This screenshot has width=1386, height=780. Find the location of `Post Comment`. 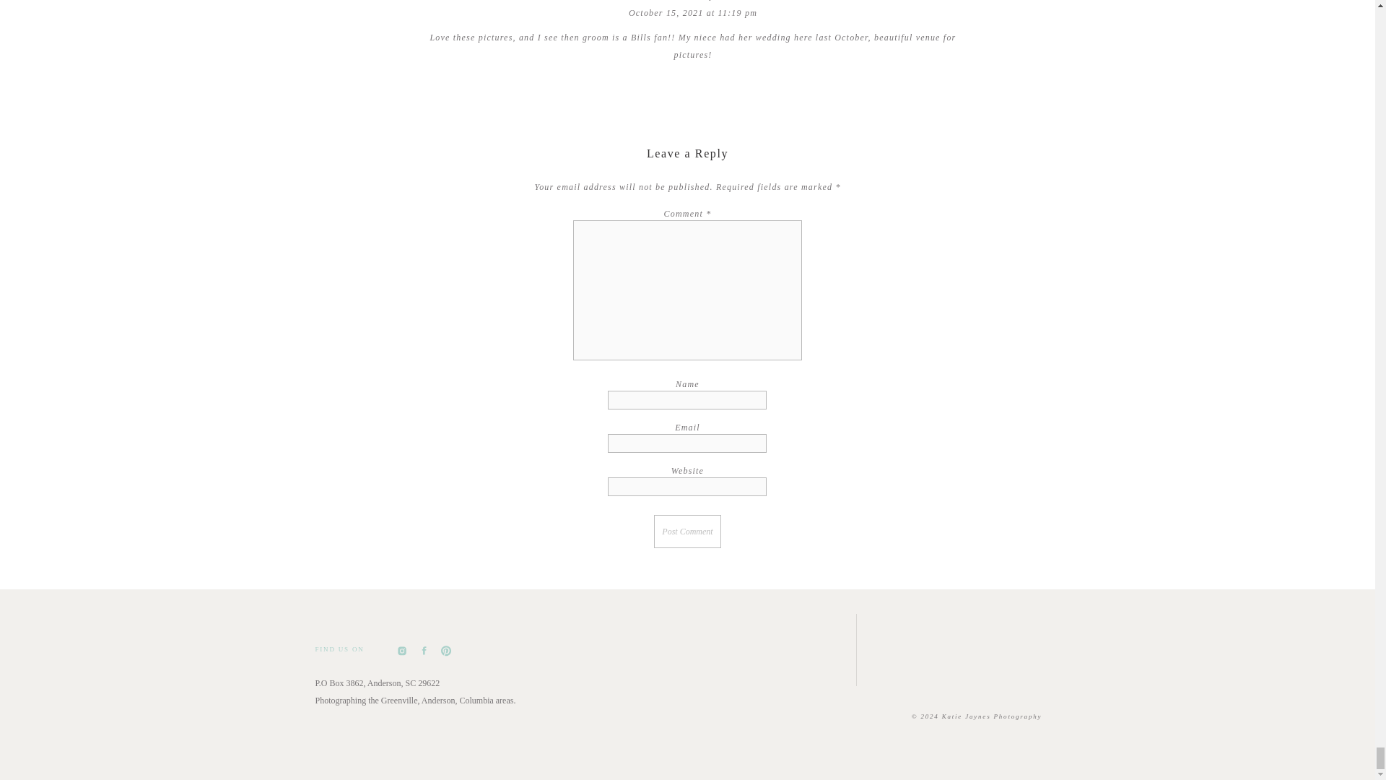

Post Comment is located at coordinates (687, 532).